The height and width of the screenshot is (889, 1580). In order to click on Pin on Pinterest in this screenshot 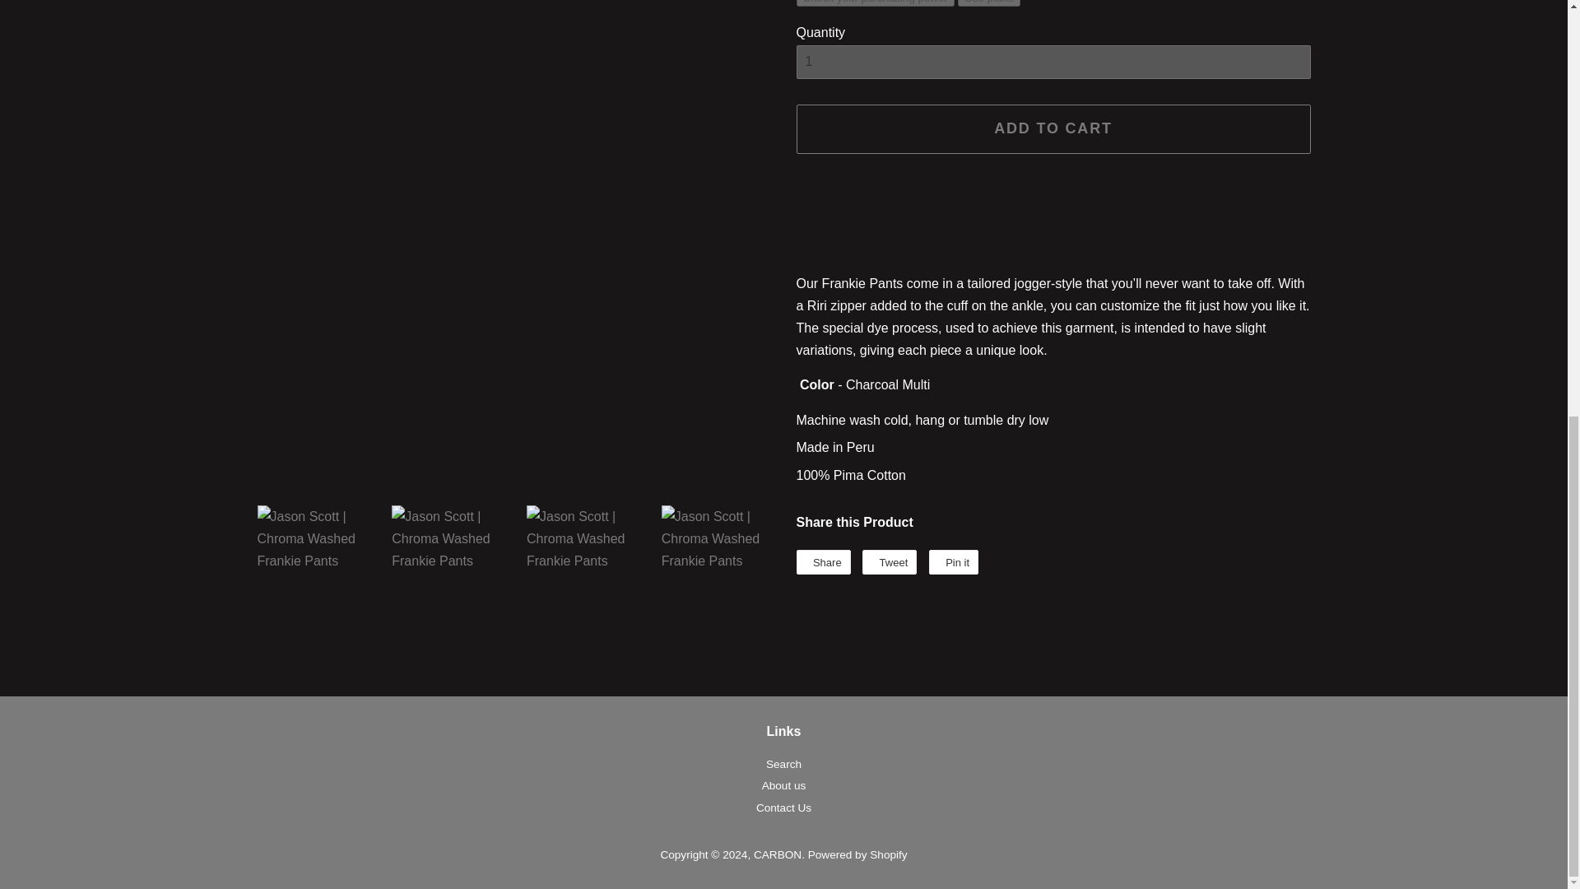, I will do `click(953, 561)`.